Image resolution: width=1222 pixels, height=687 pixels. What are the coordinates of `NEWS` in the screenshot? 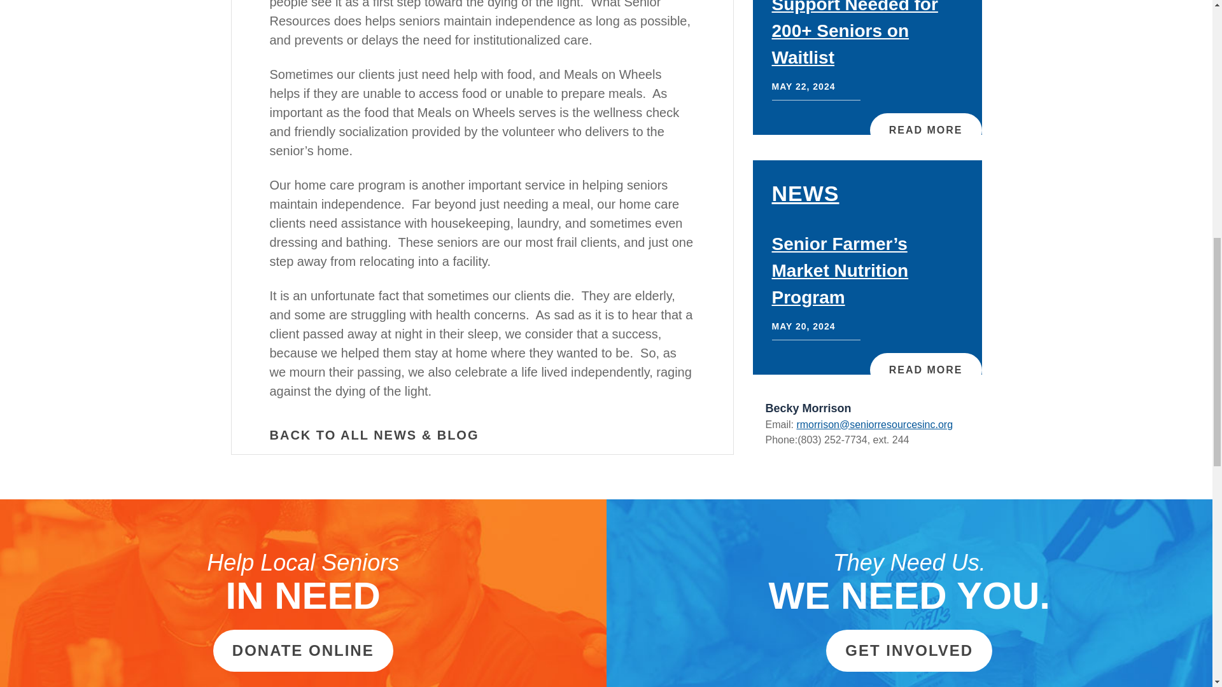 It's located at (804, 193).